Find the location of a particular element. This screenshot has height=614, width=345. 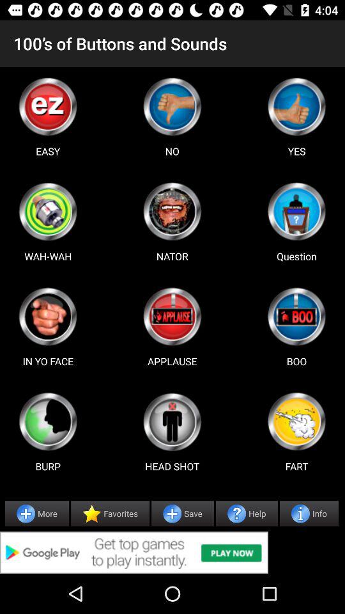

use the button head shot is located at coordinates (172, 421).